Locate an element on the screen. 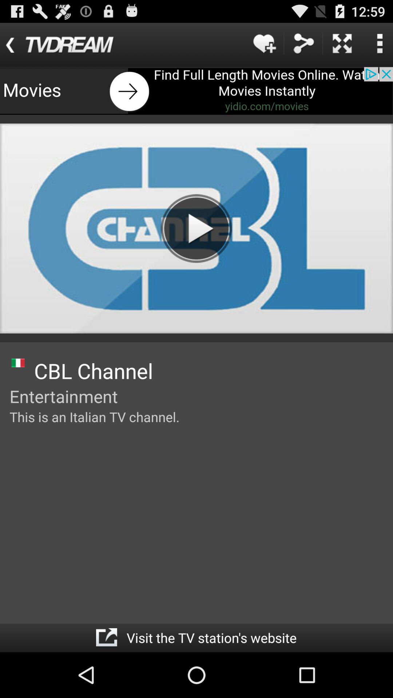  play is located at coordinates (196, 228).